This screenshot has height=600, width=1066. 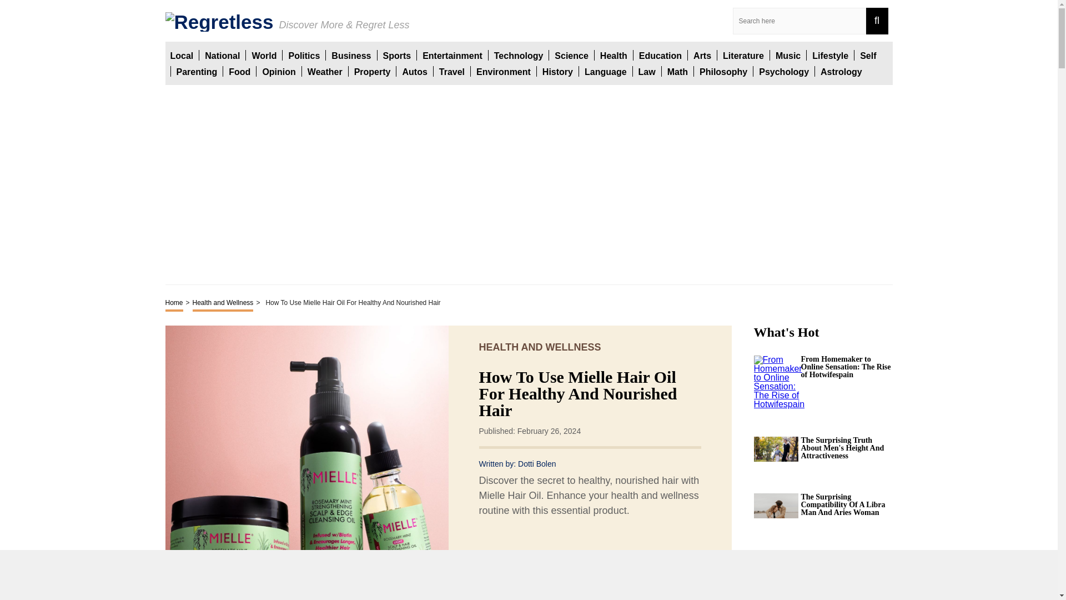 What do you see at coordinates (397, 55) in the screenshot?
I see `Sports` at bounding box center [397, 55].